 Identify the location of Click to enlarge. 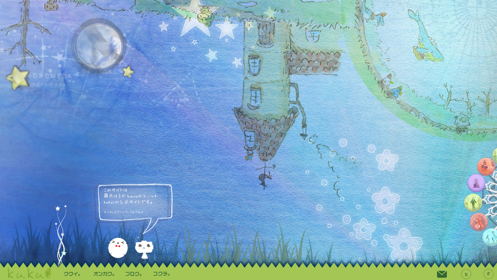
(60, 233).